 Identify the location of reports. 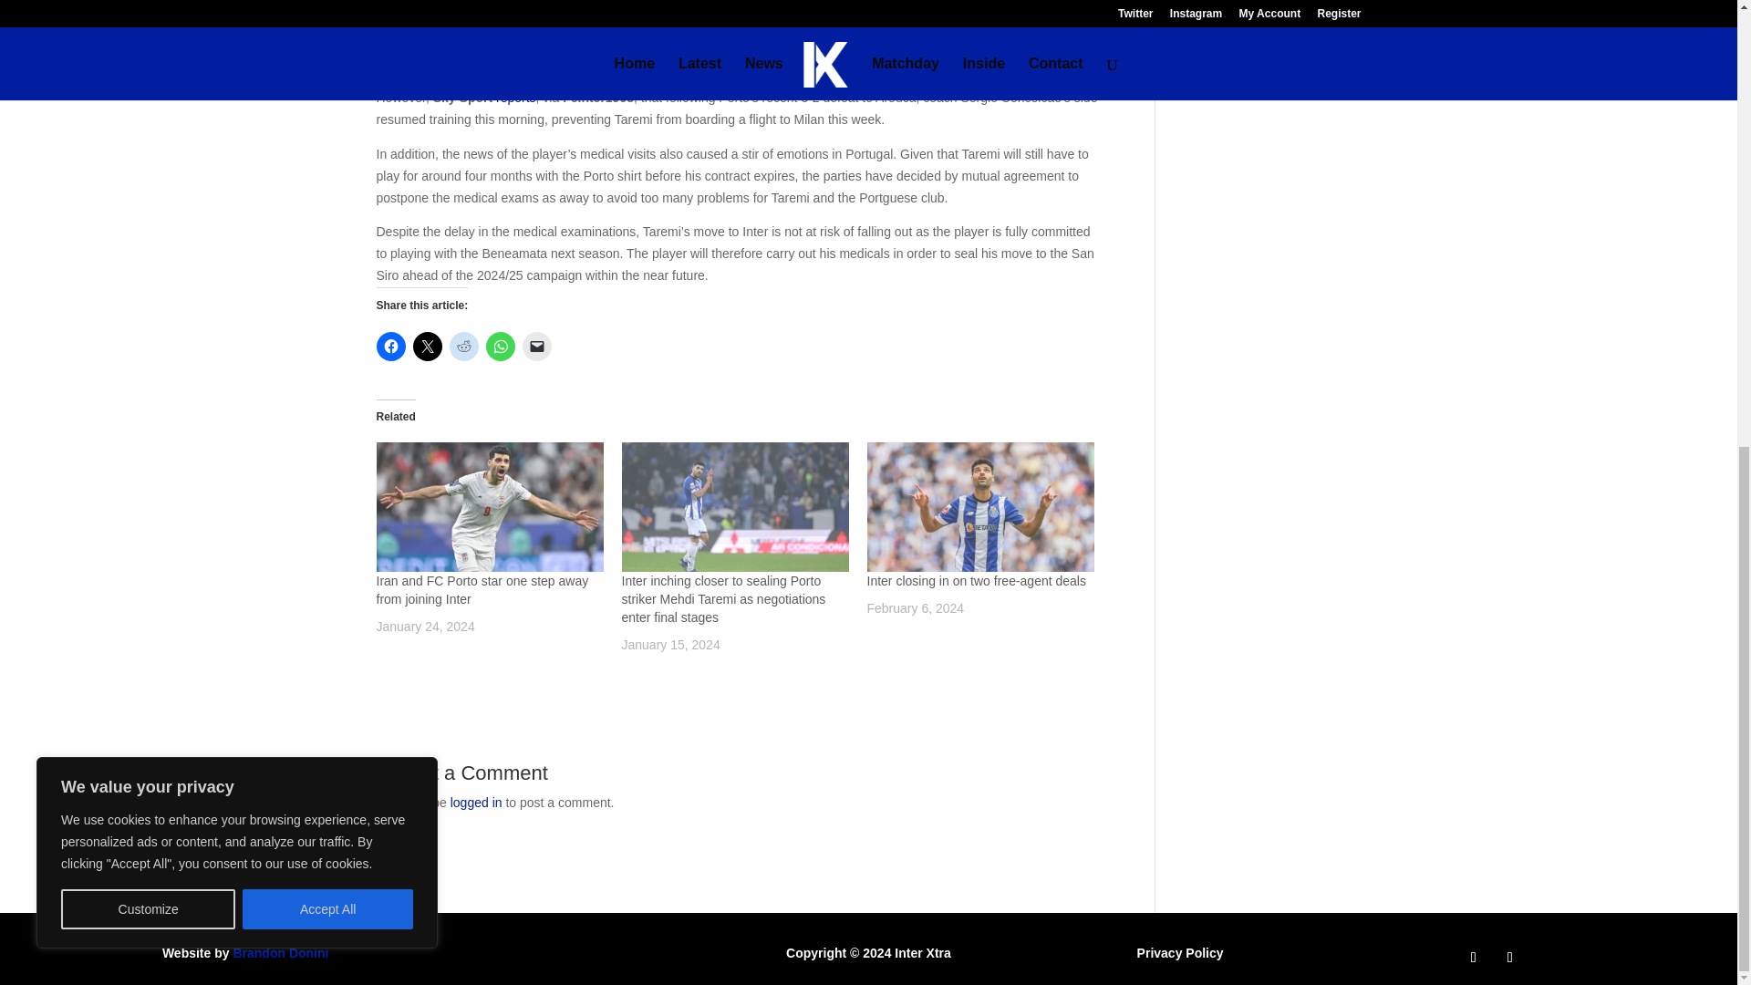
(515, 97).